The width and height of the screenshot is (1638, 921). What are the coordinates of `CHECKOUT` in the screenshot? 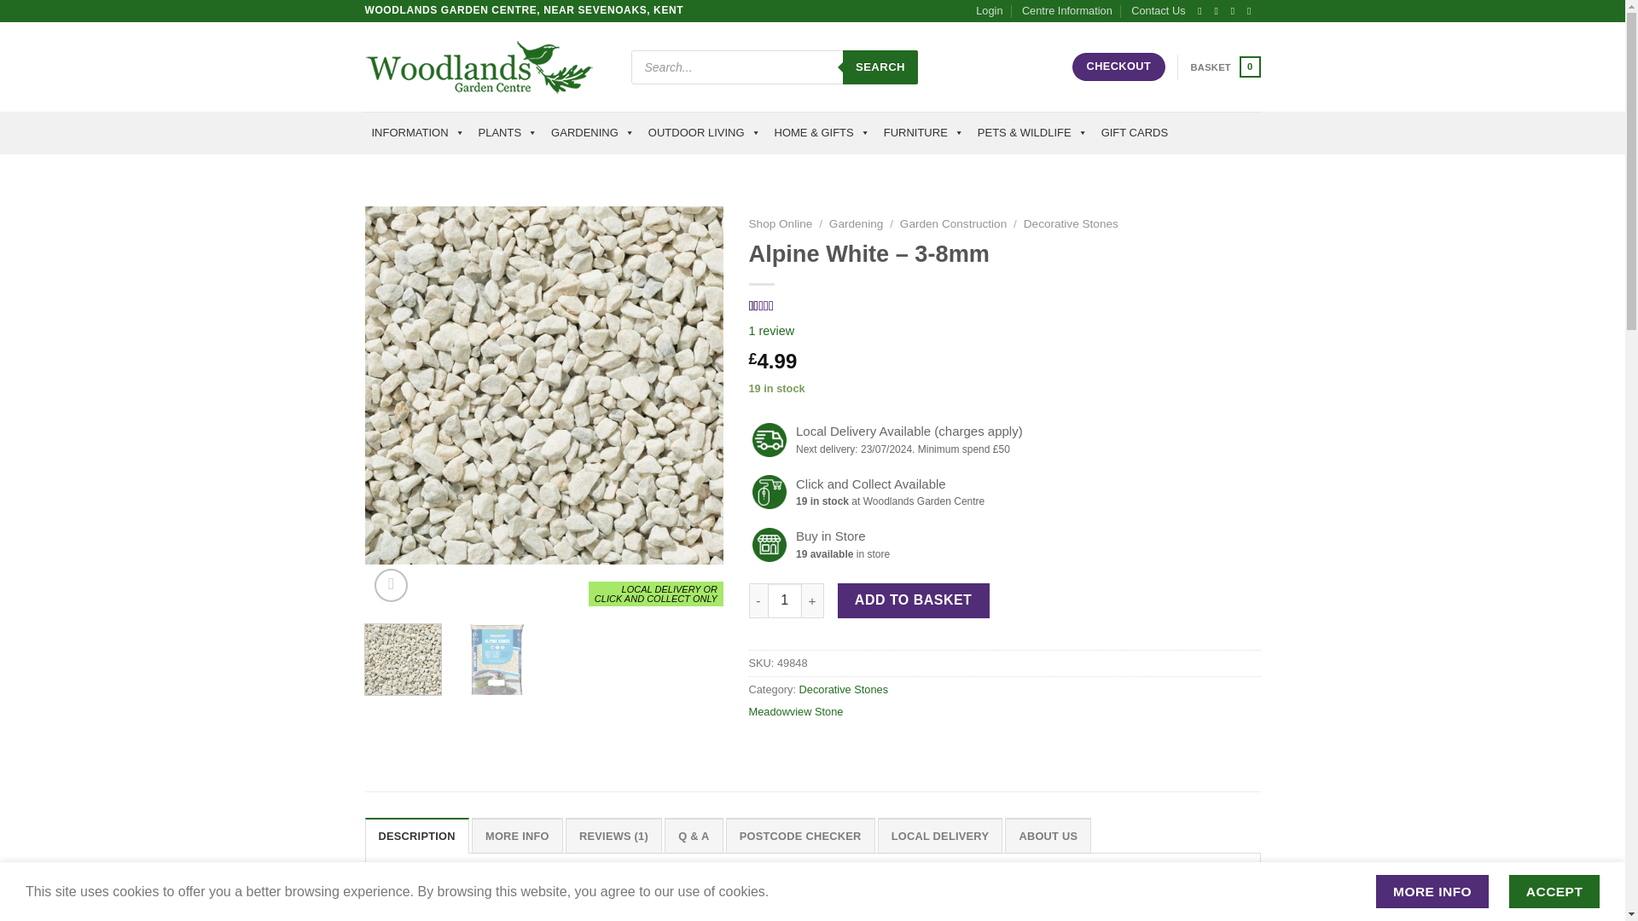 It's located at (1118, 67).